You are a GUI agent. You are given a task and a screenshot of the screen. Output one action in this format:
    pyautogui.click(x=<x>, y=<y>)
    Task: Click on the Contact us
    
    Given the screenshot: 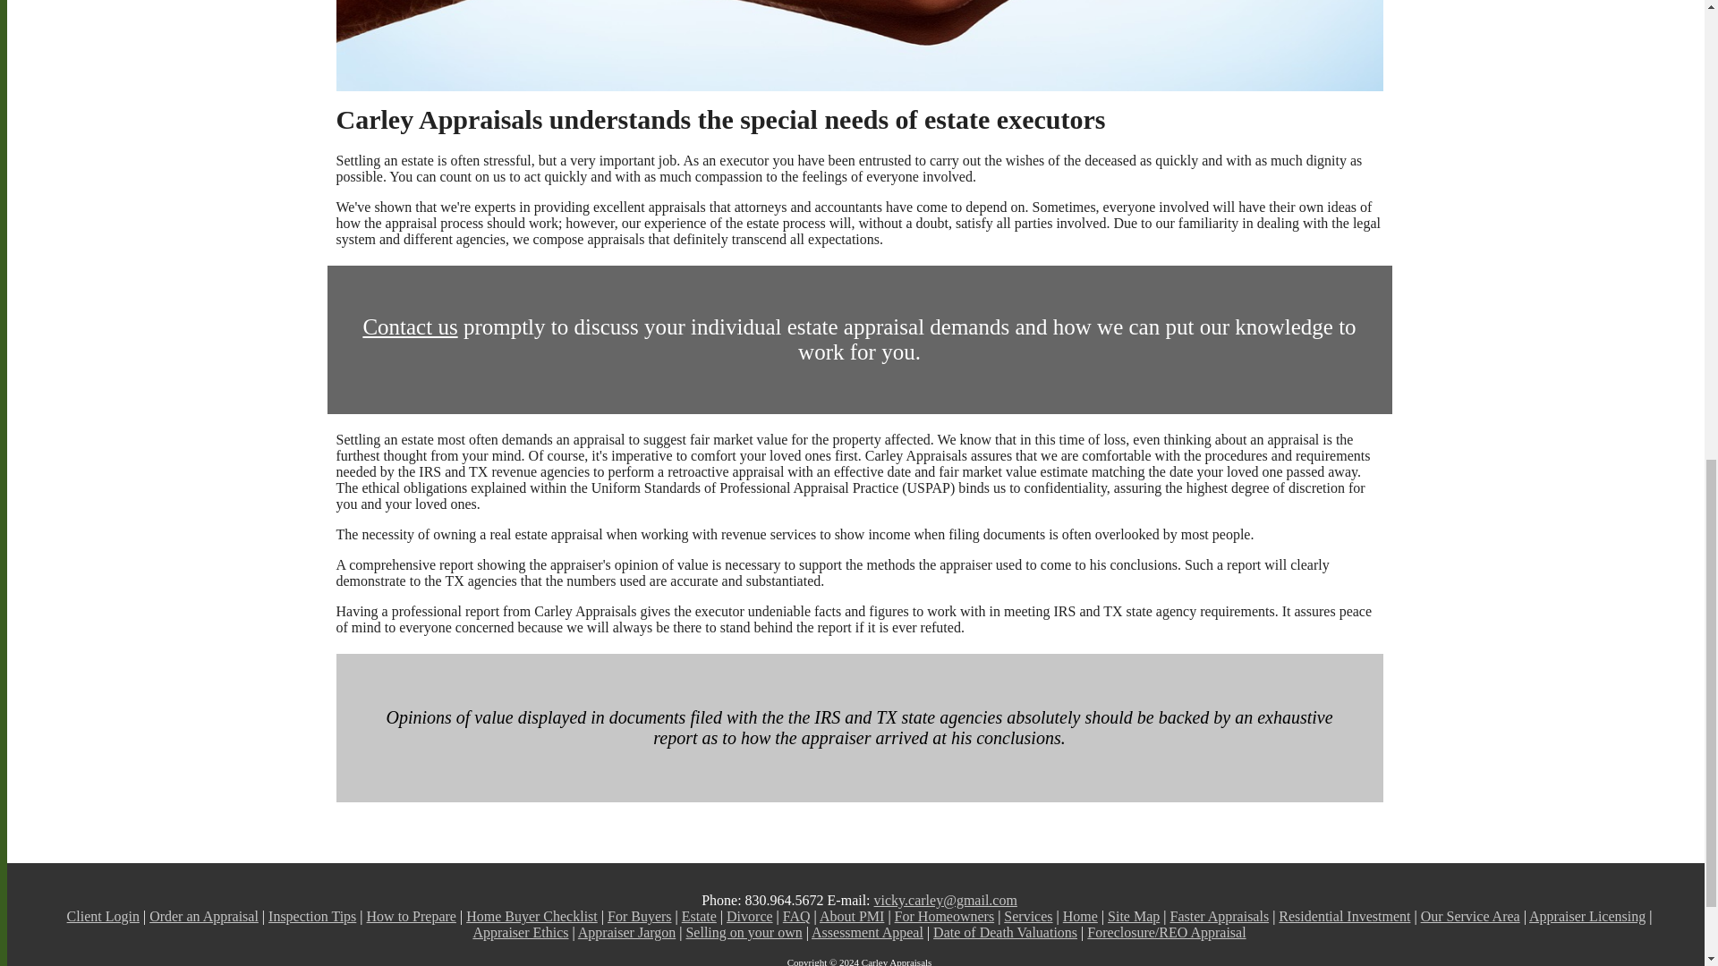 What is the action you would take?
    pyautogui.click(x=410, y=327)
    